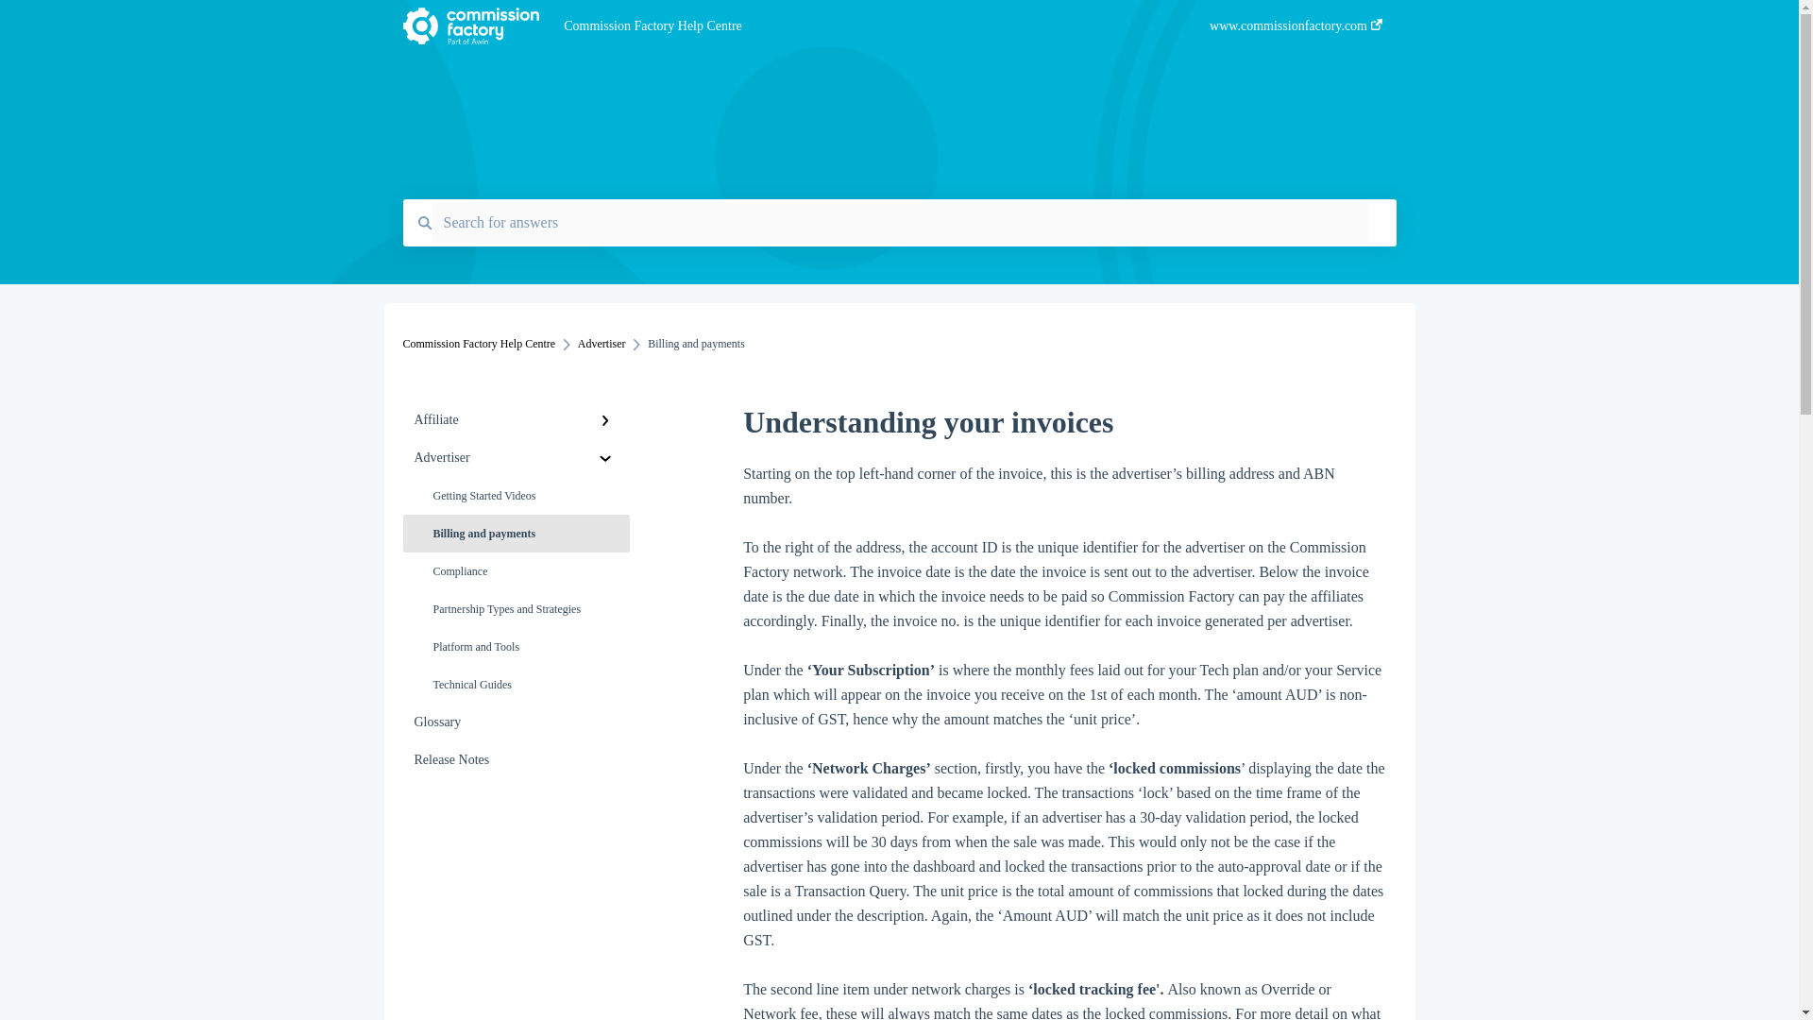 The image size is (1813, 1020). Describe the element at coordinates (602, 344) in the screenshot. I see `Advertiser` at that location.